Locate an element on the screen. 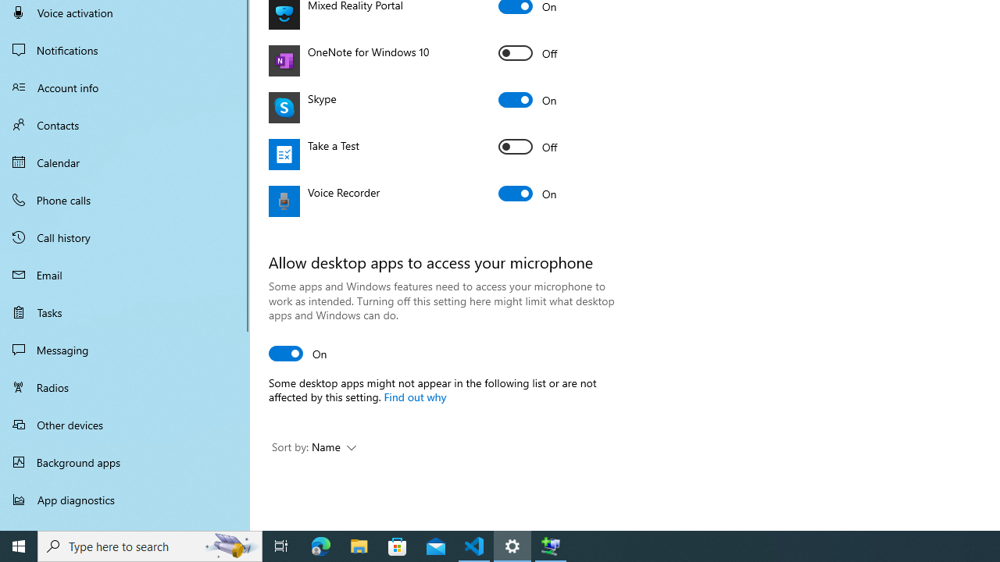  Tasks is located at coordinates (125, 312).